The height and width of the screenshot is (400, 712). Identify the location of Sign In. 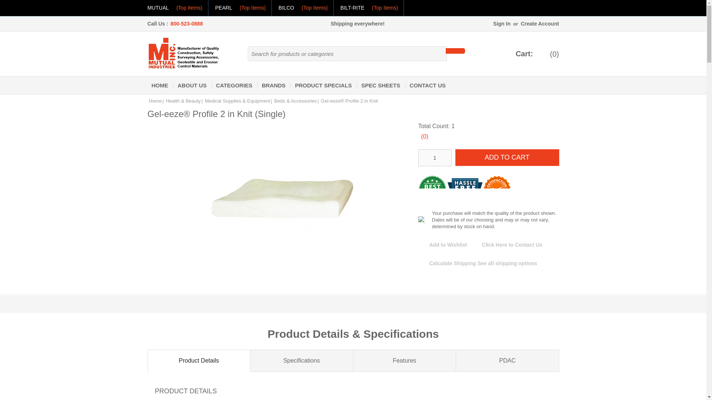
(502, 24).